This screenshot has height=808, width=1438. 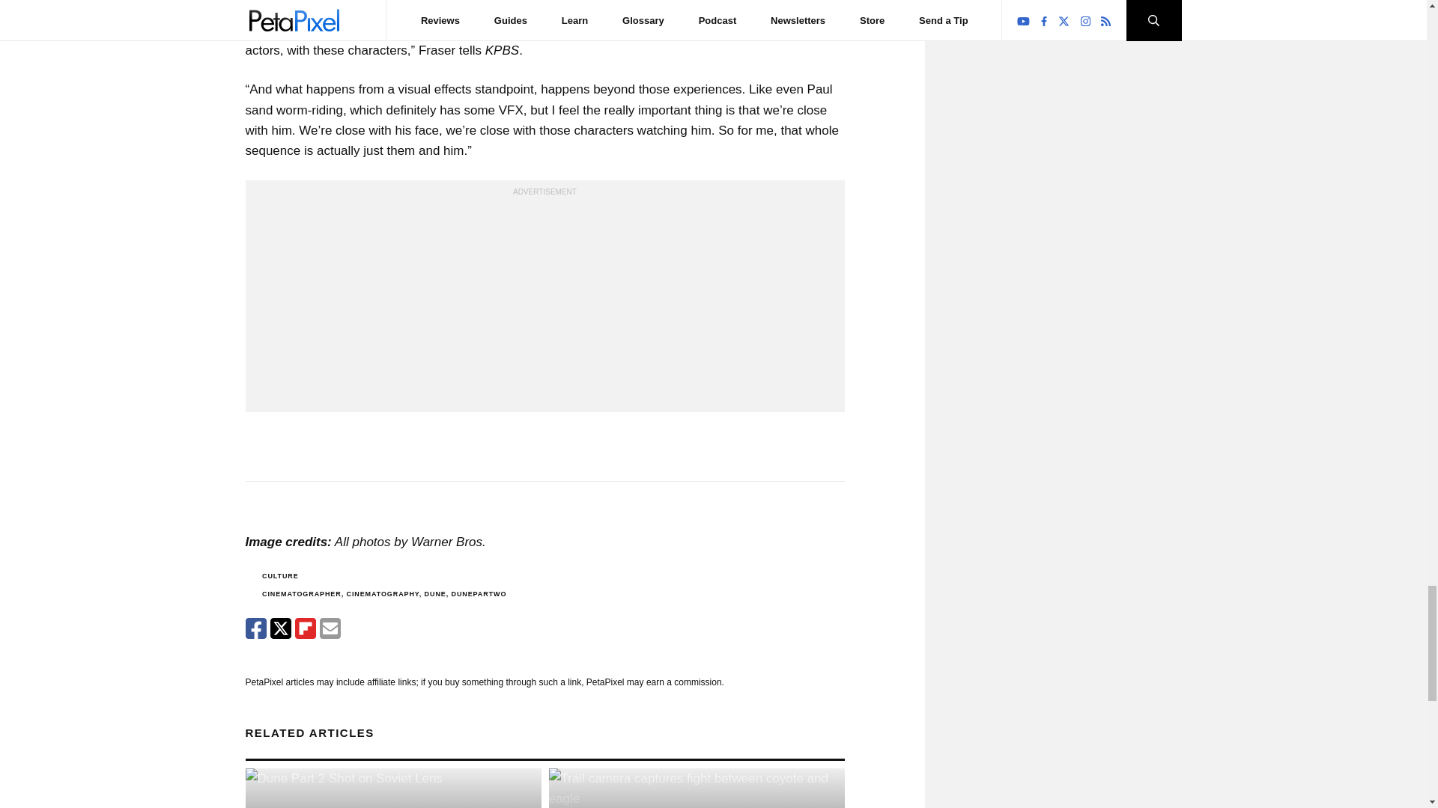 What do you see at coordinates (382, 594) in the screenshot?
I see `CINEMATOGRAPHY` at bounding box center [382, 594].